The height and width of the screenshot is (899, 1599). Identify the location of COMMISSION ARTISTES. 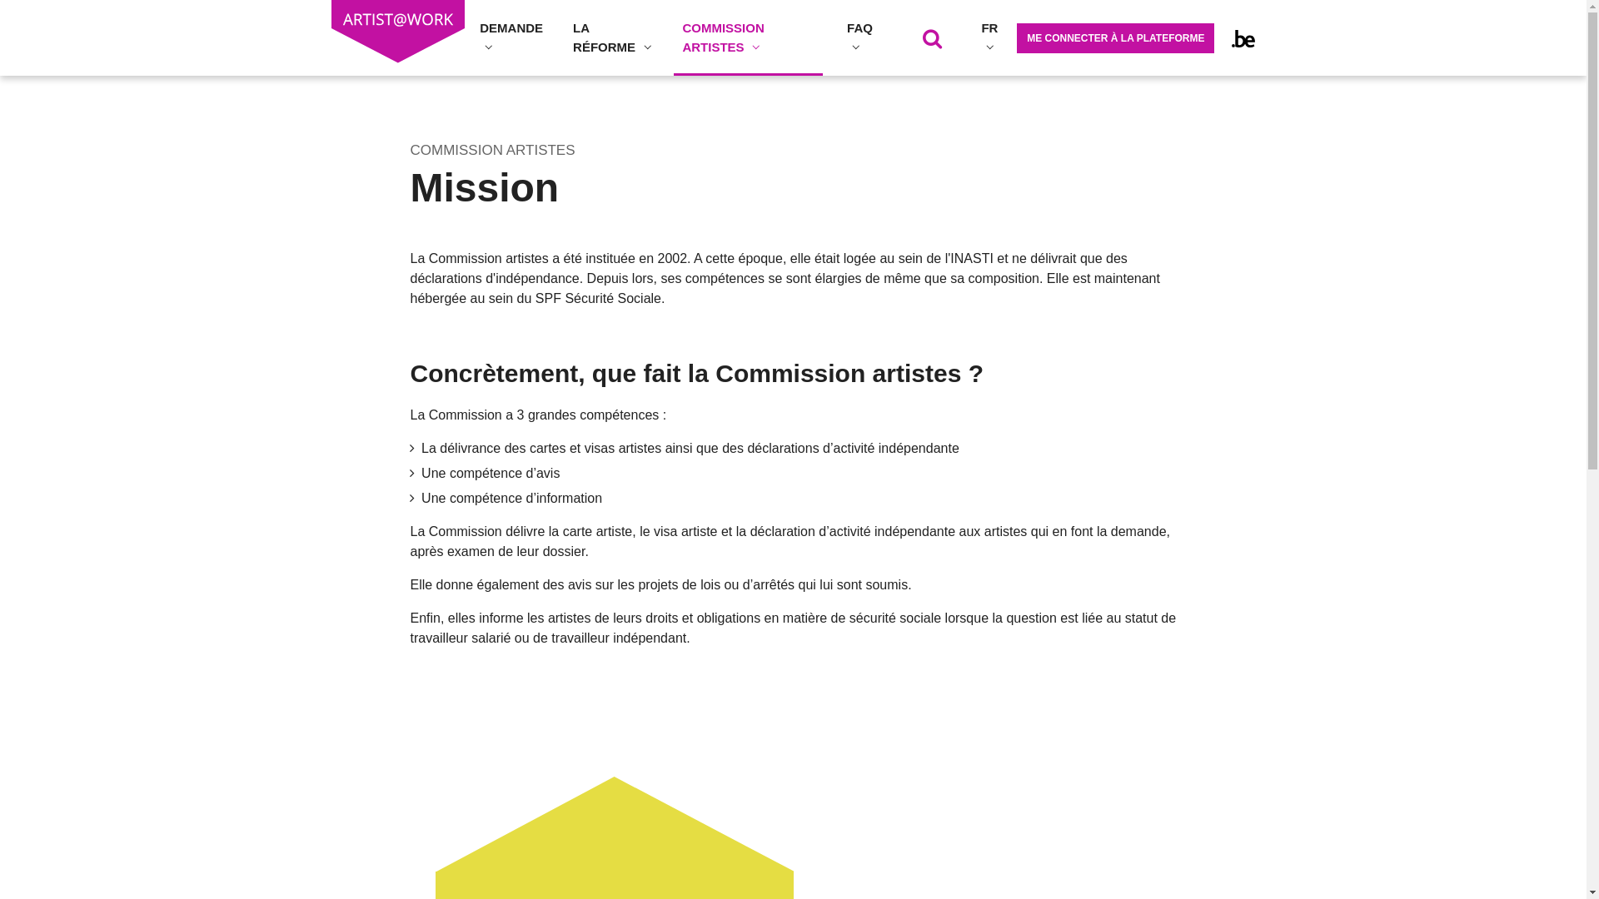
(750, 37).